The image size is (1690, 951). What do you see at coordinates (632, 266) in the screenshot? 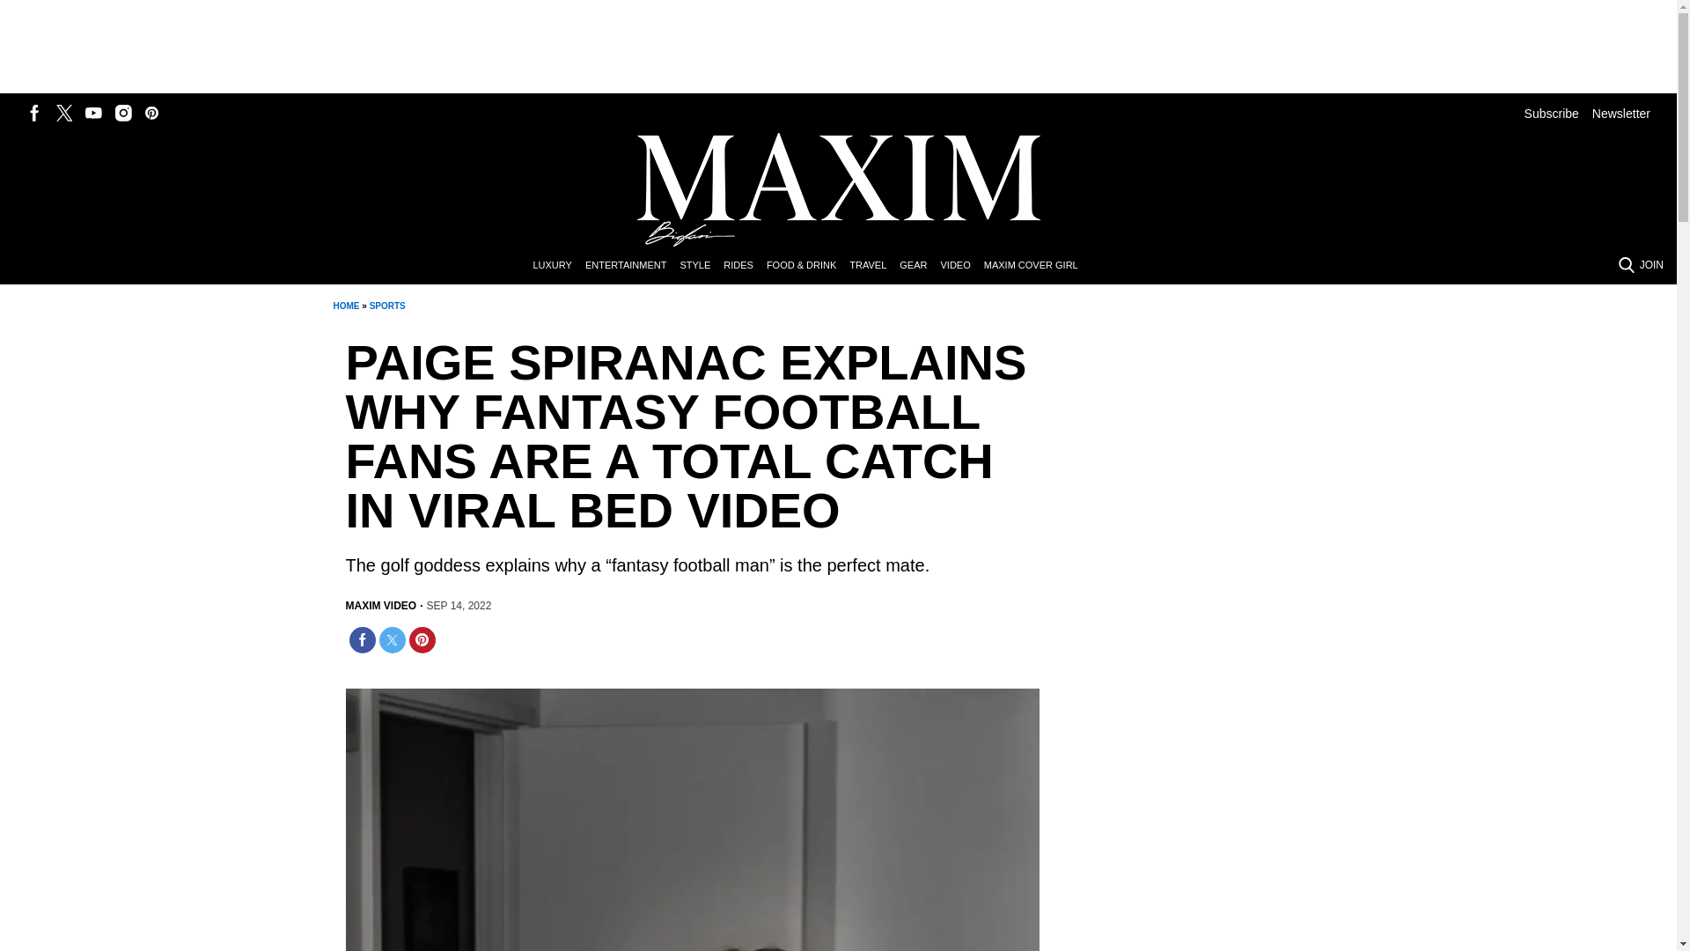
I see `ENTERTAINMENT` at bounding box center [632, 266].